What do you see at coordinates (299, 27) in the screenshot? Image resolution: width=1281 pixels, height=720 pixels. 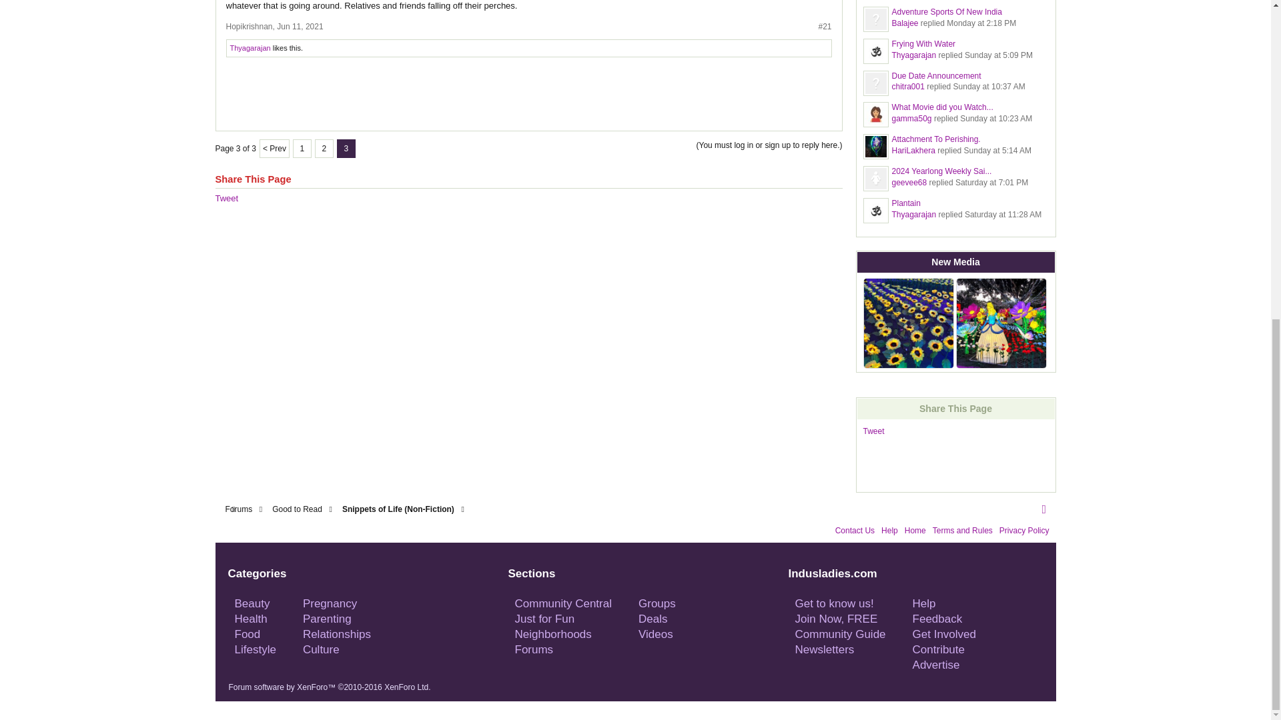 I see `Permalink` at bounding box center [299, 27].